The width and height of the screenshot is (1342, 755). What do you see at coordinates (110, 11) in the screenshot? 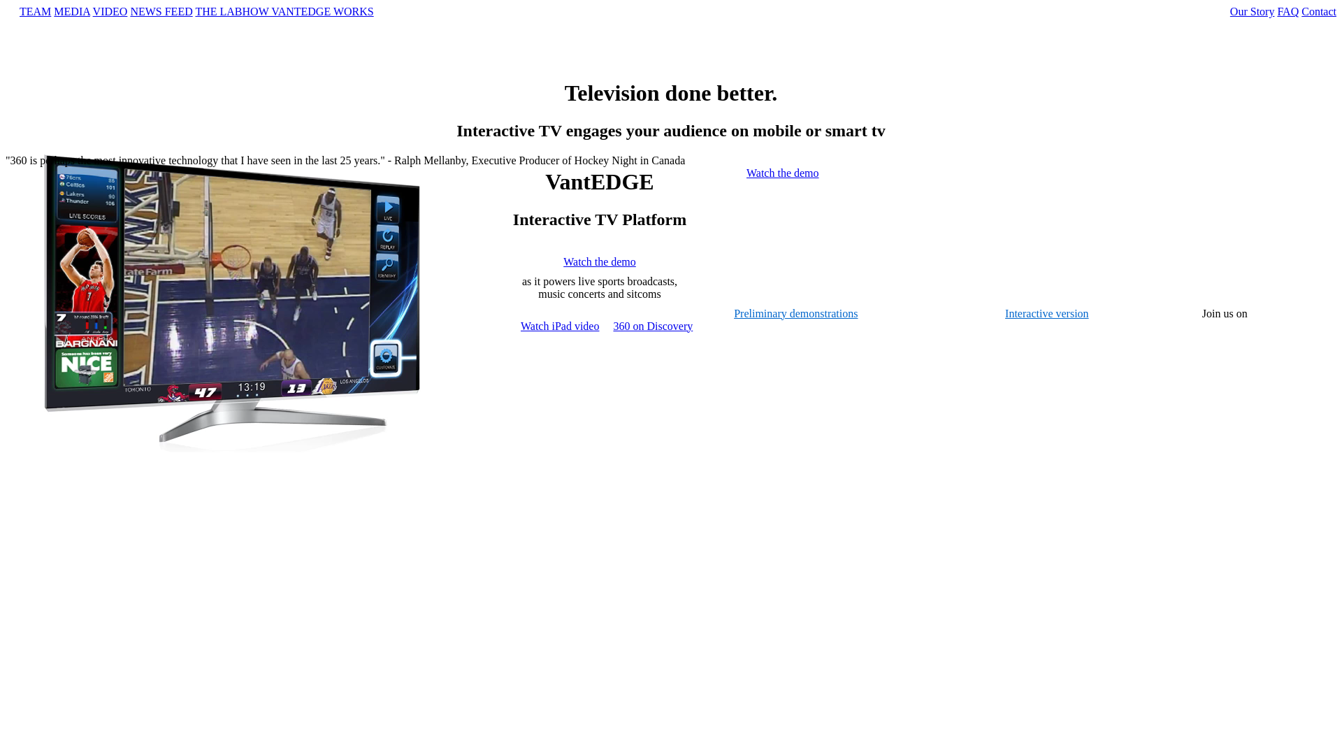
I see `VIDEO` at bounding box center [110, 11].